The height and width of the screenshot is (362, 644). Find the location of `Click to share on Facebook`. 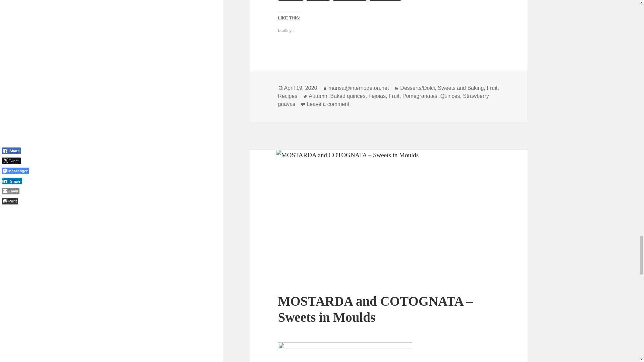

Click to share on Facebook is located at coordinates (350, 0).